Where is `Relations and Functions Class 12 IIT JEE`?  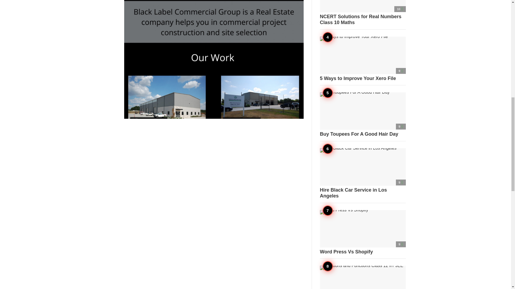
Relations and Functions Class 12 IIT JEE is located at coordinates (363, 277).